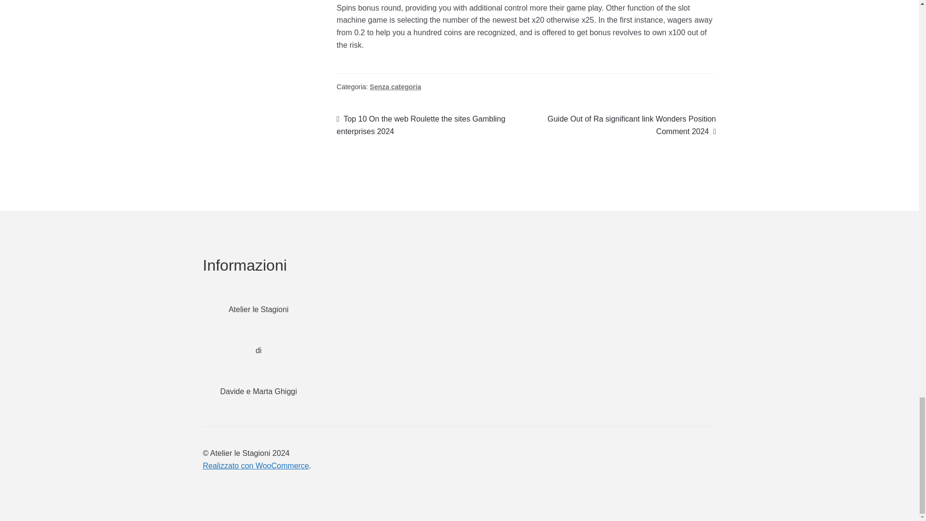  What do you see at coordinates (256, 466) in the screenshot?
I see `Realizzato con WooCommerce` at bounding box center [256, 466].